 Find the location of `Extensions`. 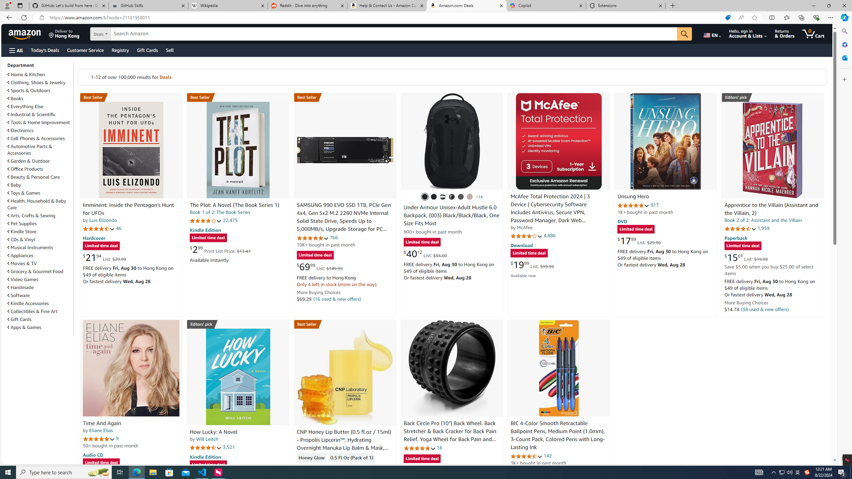

Extensions is located at coordinates (625, 6).